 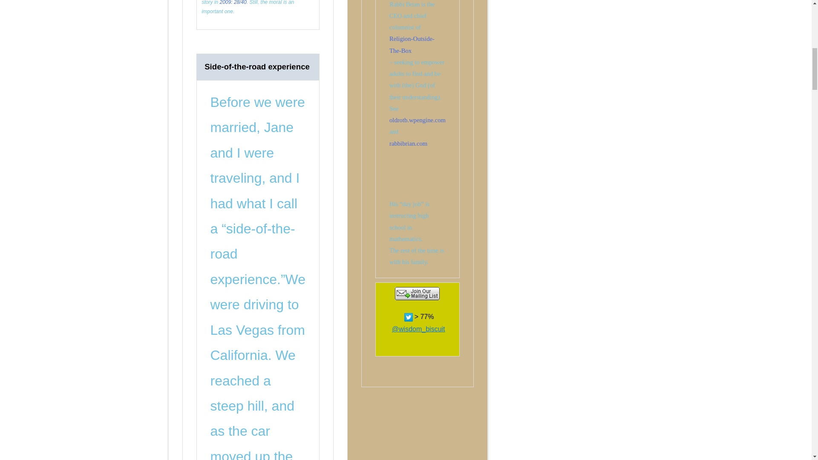 What do you see at coordinates (412, 44) in the screenshot?
I see `Religion-Outside-The-Box ` at bounding box center [412, 44].